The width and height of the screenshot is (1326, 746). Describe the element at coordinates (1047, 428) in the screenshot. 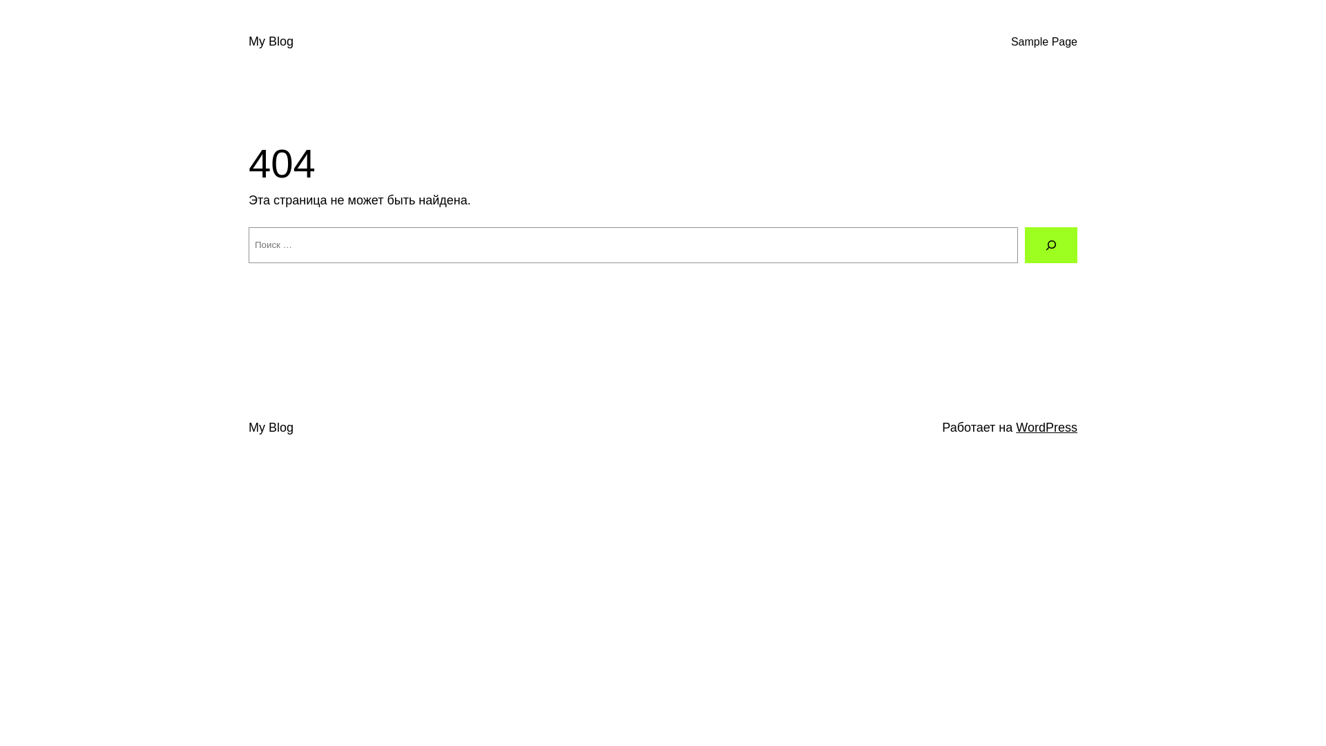

I see `WordPress` at that location.